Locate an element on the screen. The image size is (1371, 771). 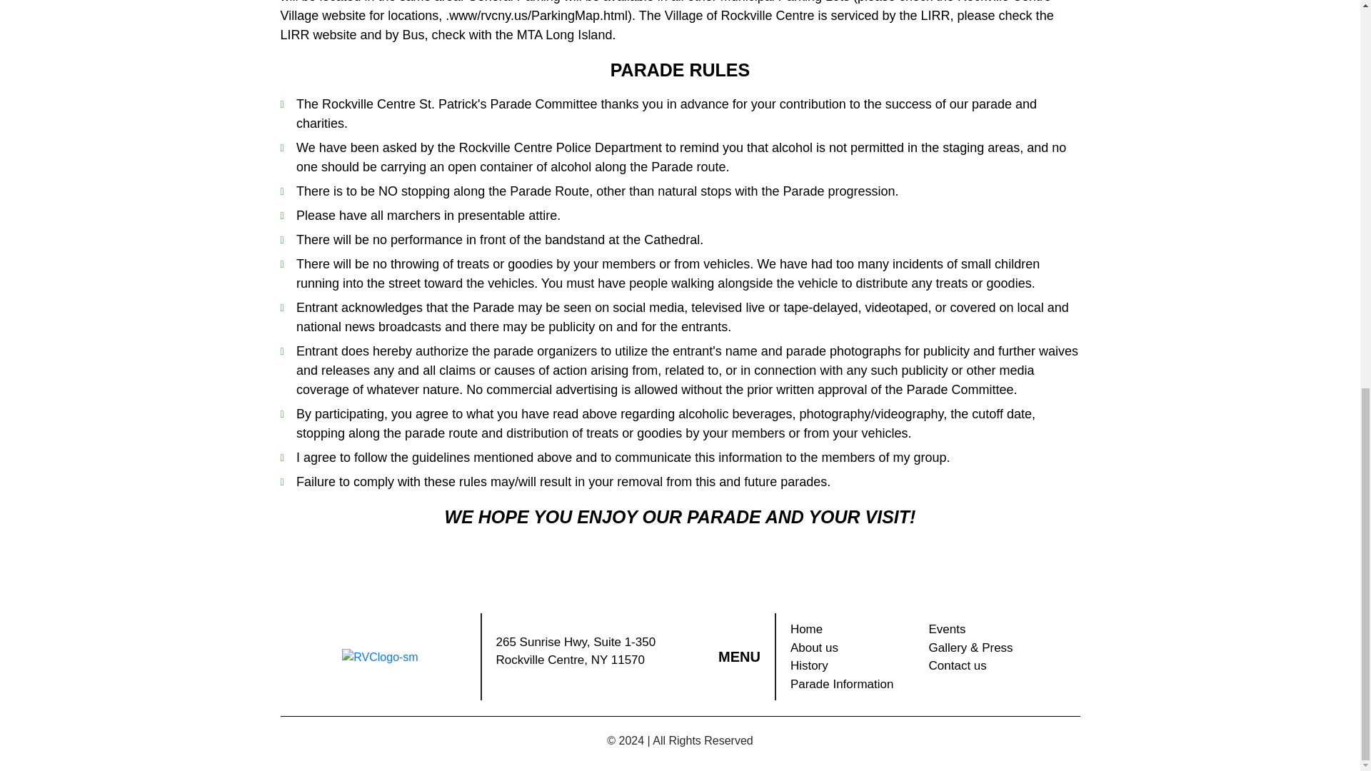
Parade Information is located at coordinates (853, 685).